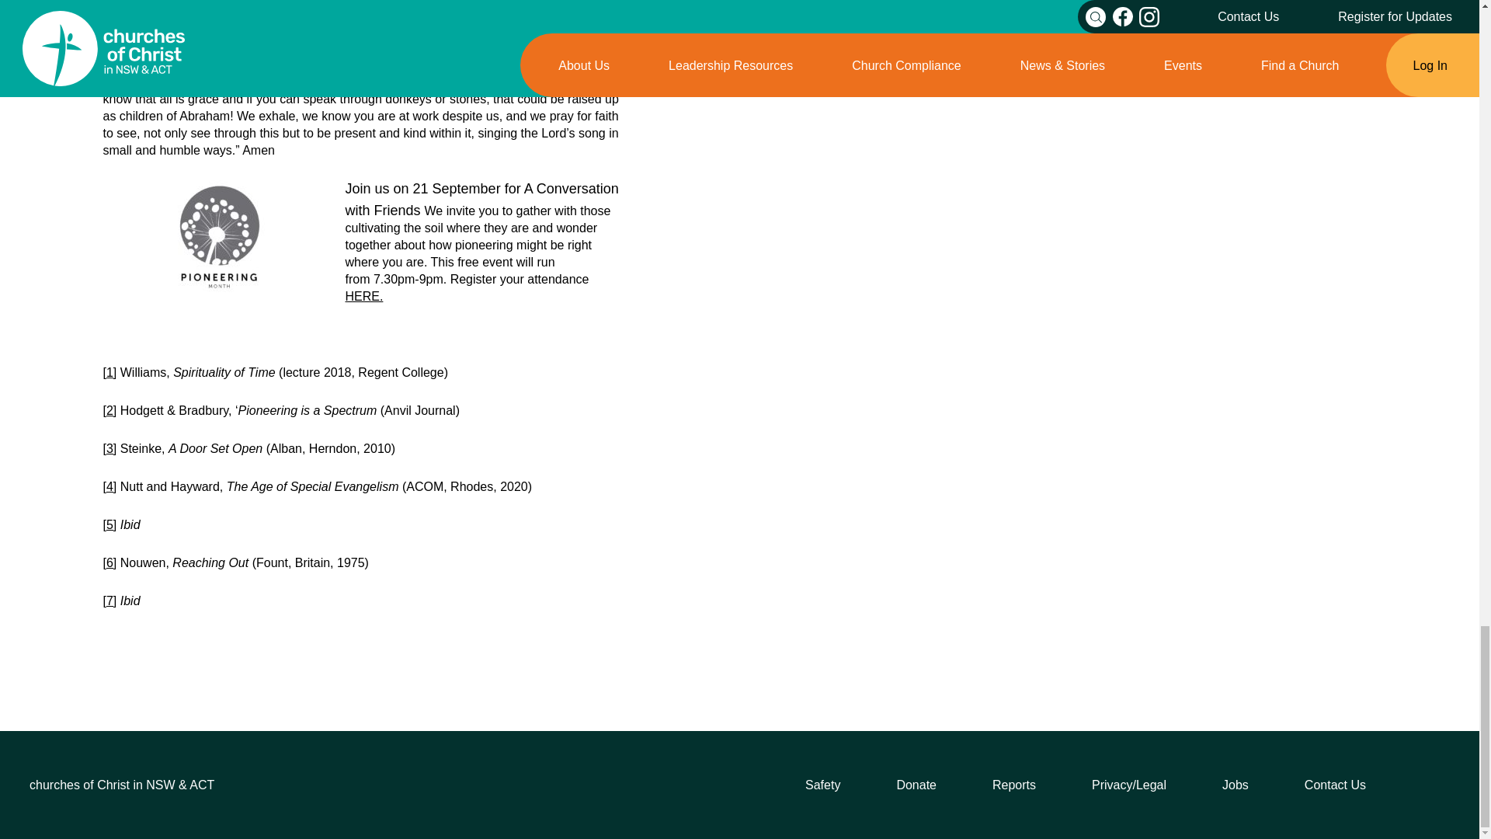 The width and height of the screenshot is (1491, 839). What do you see at coordinates (363, 295) in the screenshot?
I see `HERE.` at bounding box center [363, 295].